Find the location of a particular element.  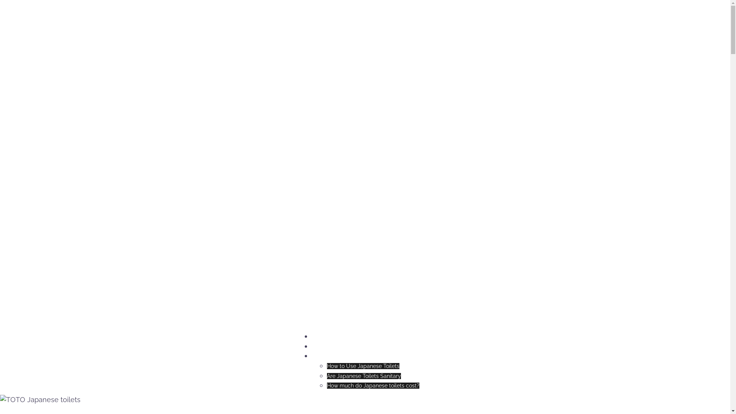

Are Japanese Toilets Sanitary is located at coordinates (363, 376).